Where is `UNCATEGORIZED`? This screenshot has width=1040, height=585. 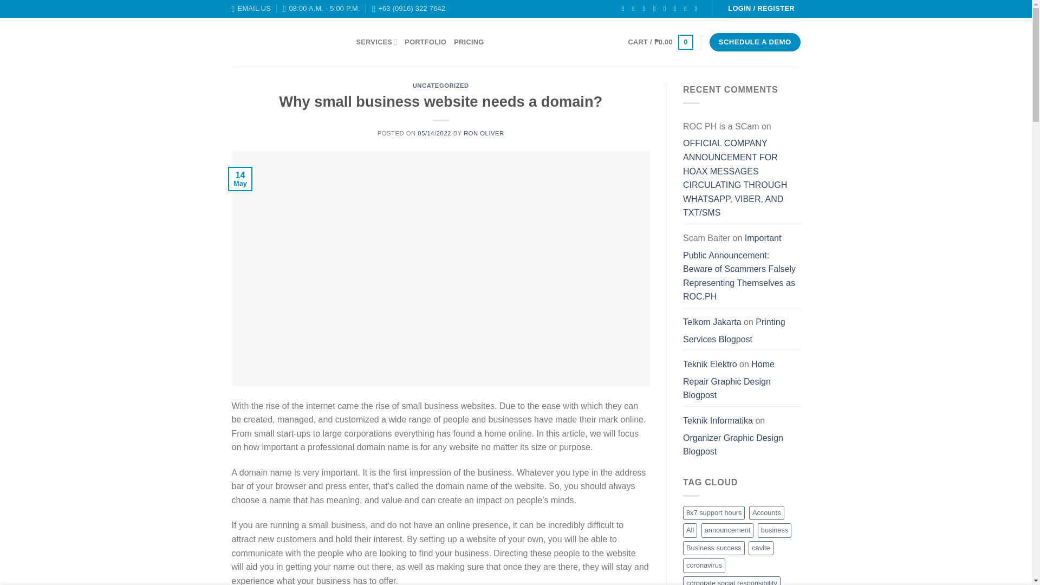
UNCATEGORIZED is located at coordinates (441, 86).